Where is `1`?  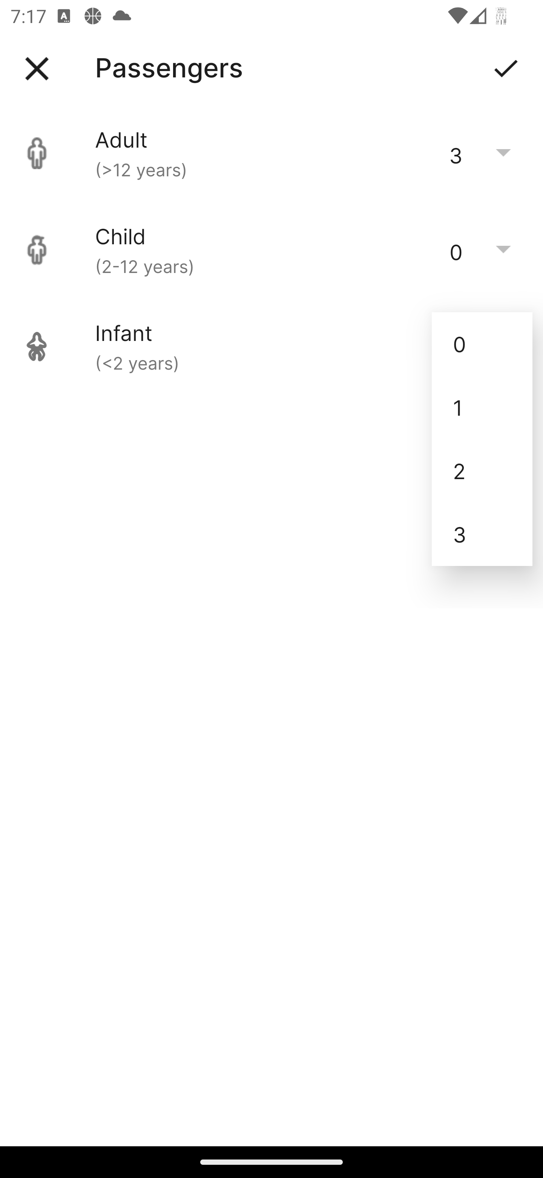 1 is located at coordinates (482, 407).